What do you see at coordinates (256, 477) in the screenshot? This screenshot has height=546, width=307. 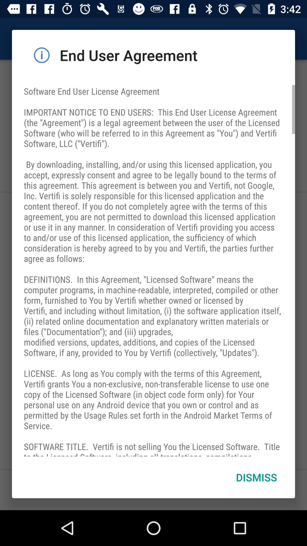 I see `jump to the dismiss item` at bounding box center [256, 477].